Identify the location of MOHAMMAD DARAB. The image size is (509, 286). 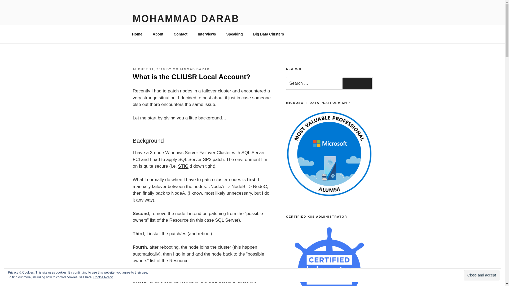
(191, 69).